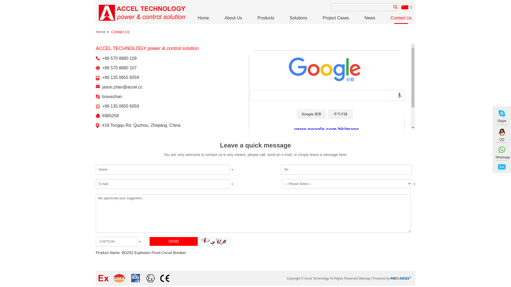  What do you see at coordinates (112, 97) in the screenshot?
I see `bravezhan` at bounding box center [112, 97].